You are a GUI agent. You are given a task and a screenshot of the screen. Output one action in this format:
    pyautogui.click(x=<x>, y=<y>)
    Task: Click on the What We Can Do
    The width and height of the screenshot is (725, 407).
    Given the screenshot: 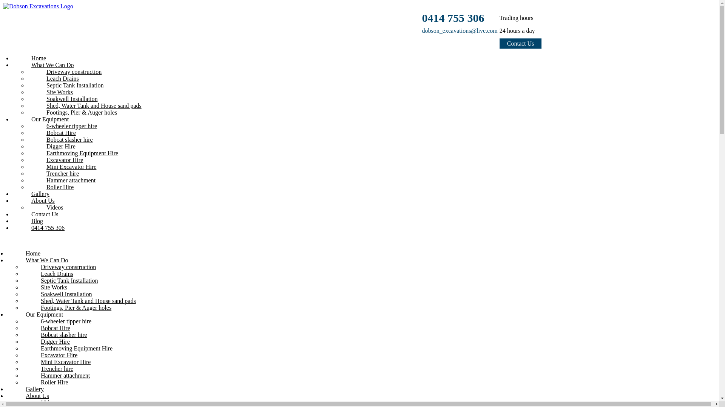 What is the action you would take?
    pyautogui.click(x=50, y=61)
    